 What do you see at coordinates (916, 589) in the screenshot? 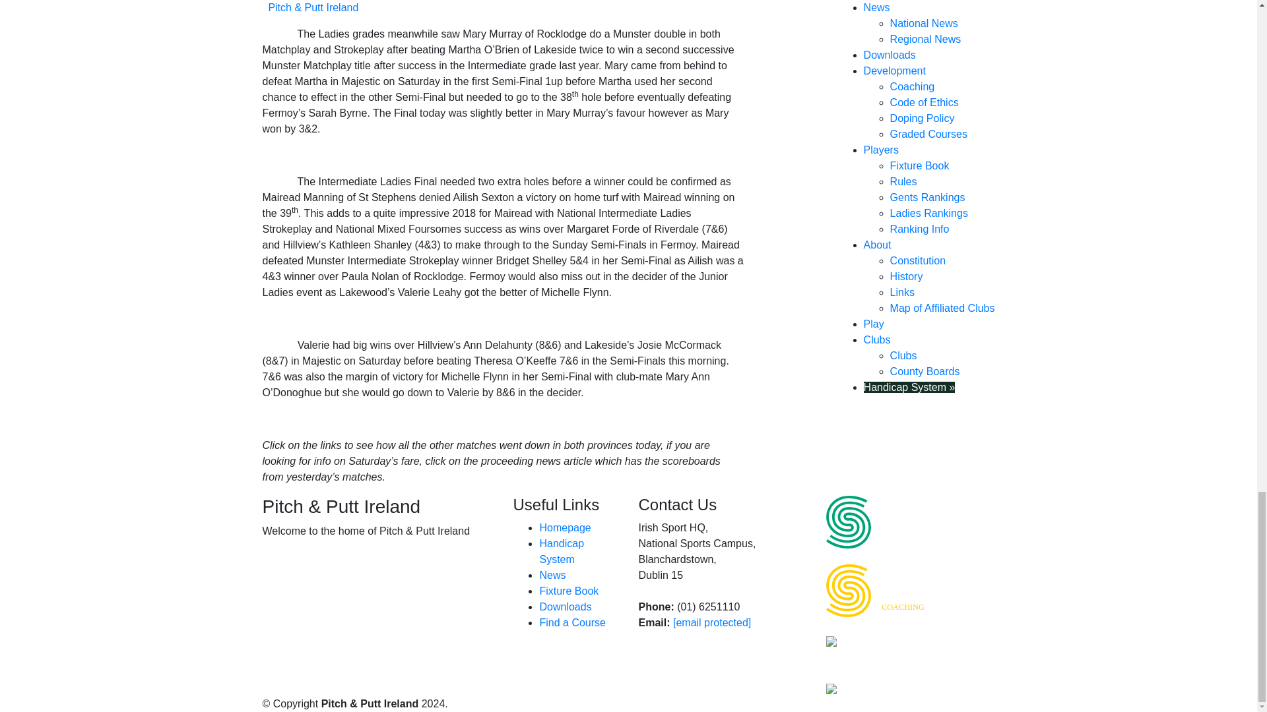
I see `Sport Ireland Coaching homepage` at bounding box center [916, 589].